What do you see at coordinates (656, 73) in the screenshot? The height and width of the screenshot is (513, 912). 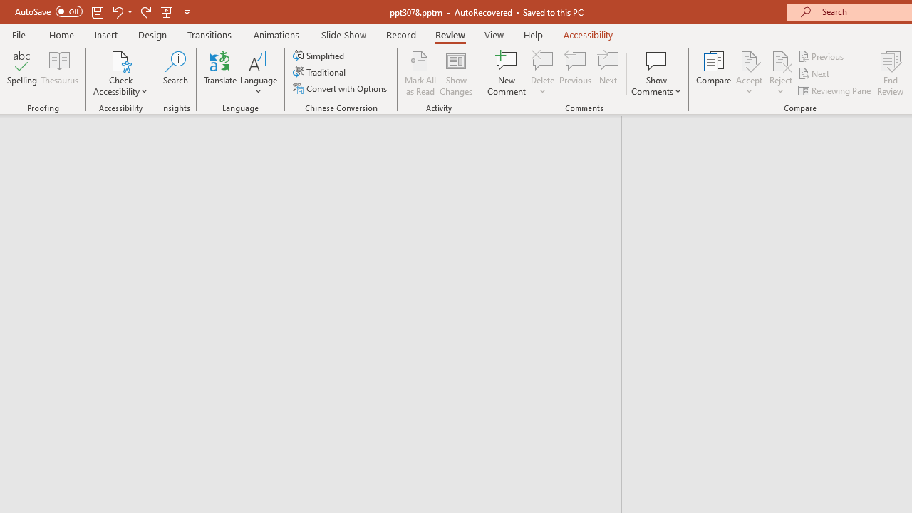 I see `Show Comments` at bounding box center [656, 73].